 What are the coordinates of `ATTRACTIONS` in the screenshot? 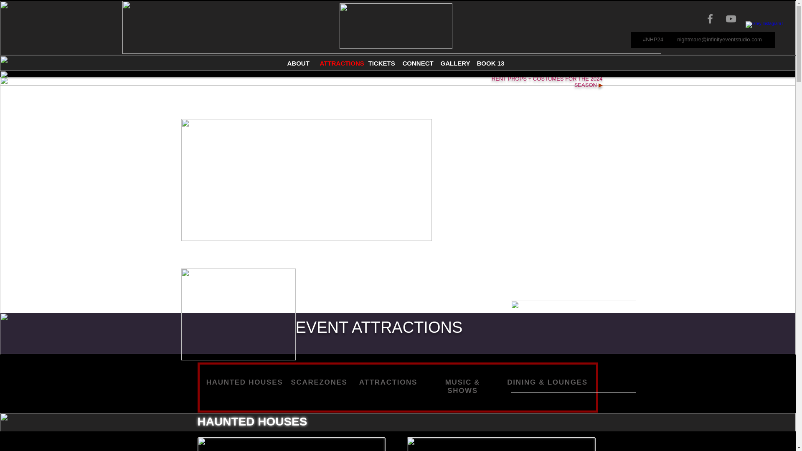 It's located at (388, 382).